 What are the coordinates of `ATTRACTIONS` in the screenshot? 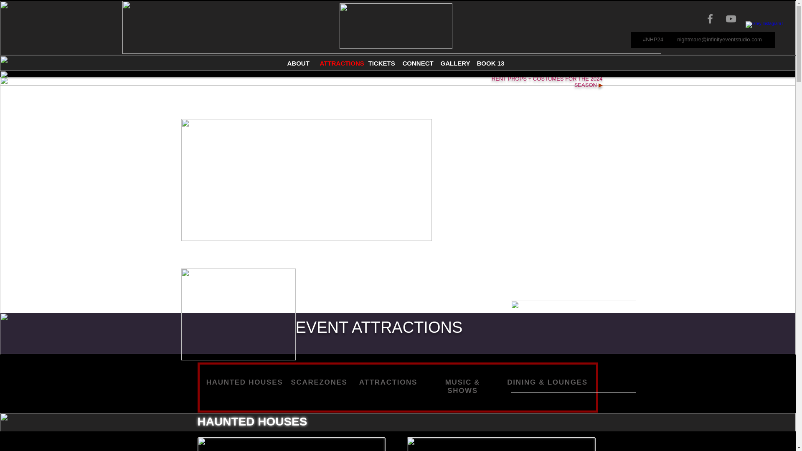 It's located at (388, 382).